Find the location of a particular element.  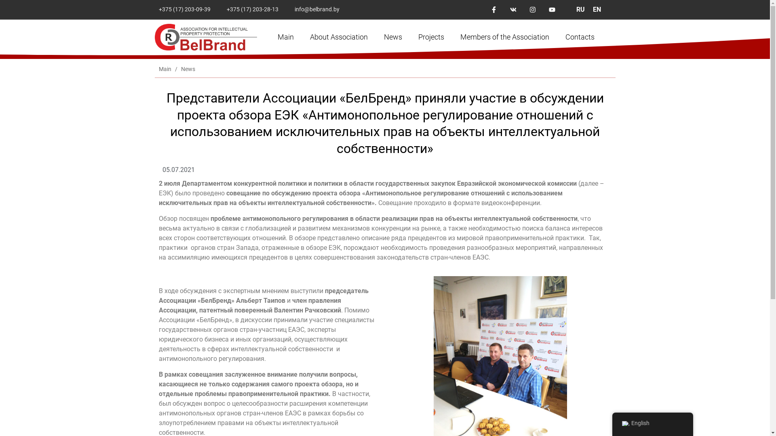

About Association is located at coordinates (339, 37).